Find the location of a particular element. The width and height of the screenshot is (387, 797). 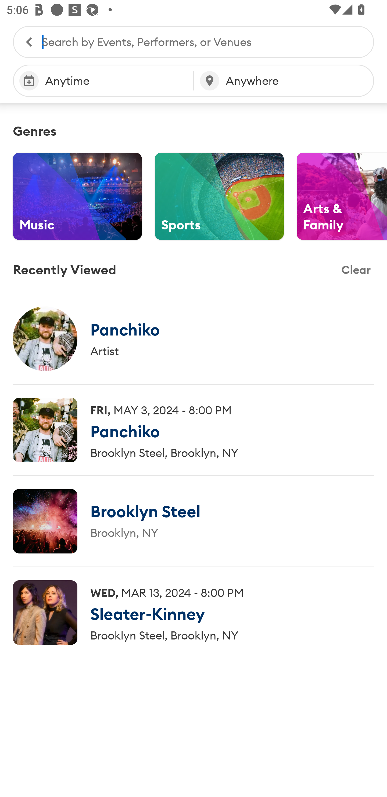

Panchiko Artist is located at coordinates (193, 339).